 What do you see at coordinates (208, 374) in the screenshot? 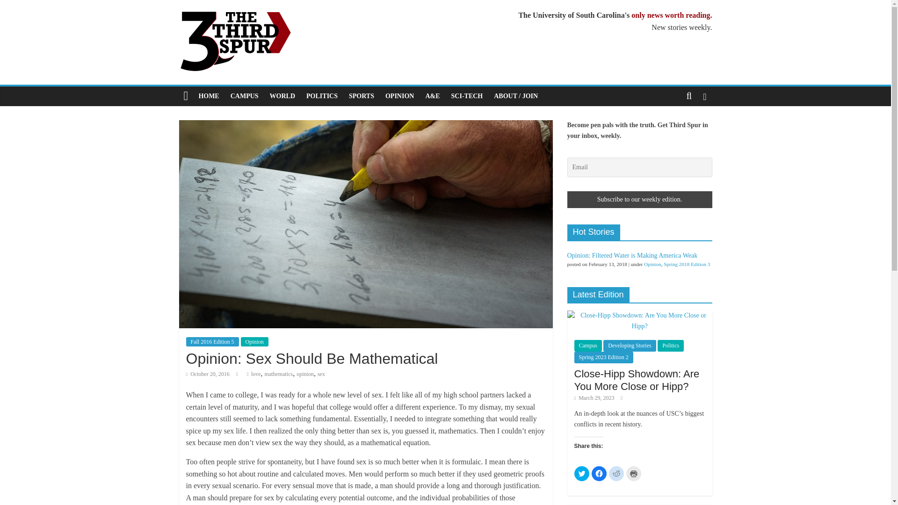
I see `9:16 pm` at bounding box center [208, 374].